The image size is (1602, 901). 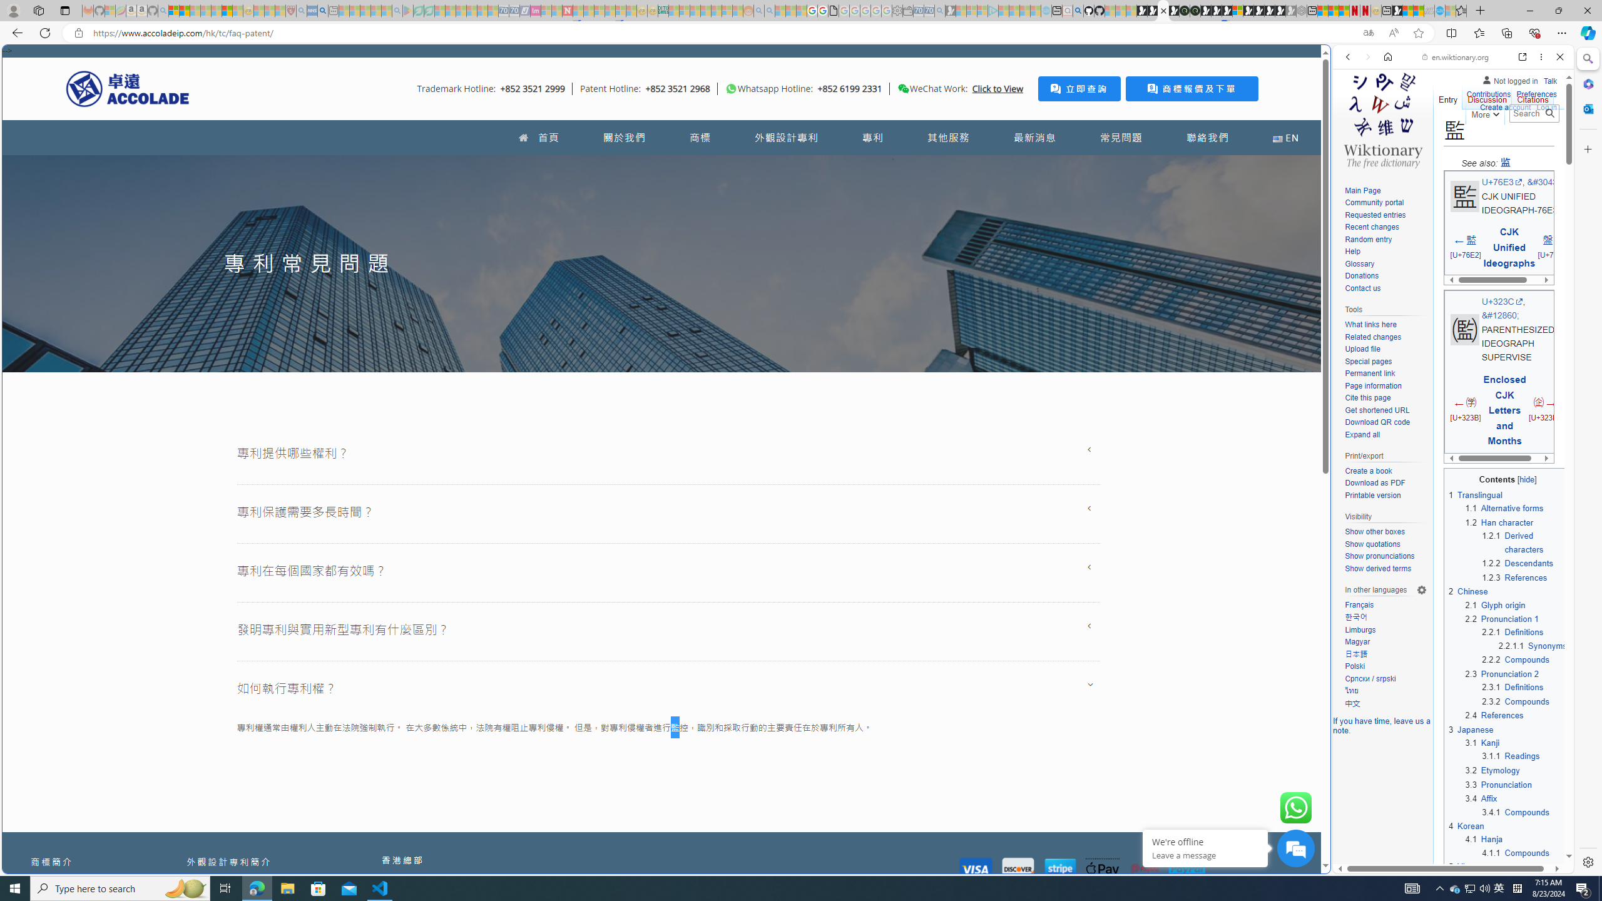 I want to click on 1.2.1Derived characters, so click(x=1525, y=542).